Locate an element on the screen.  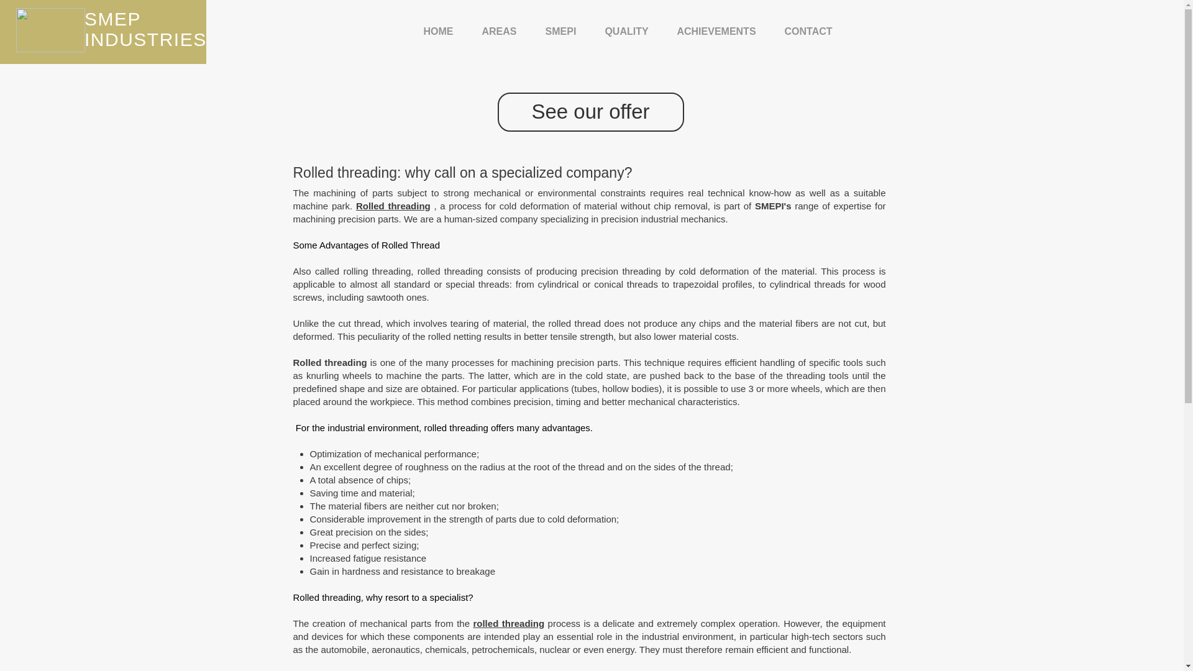
See our offer is located at coordinates (590, 112).